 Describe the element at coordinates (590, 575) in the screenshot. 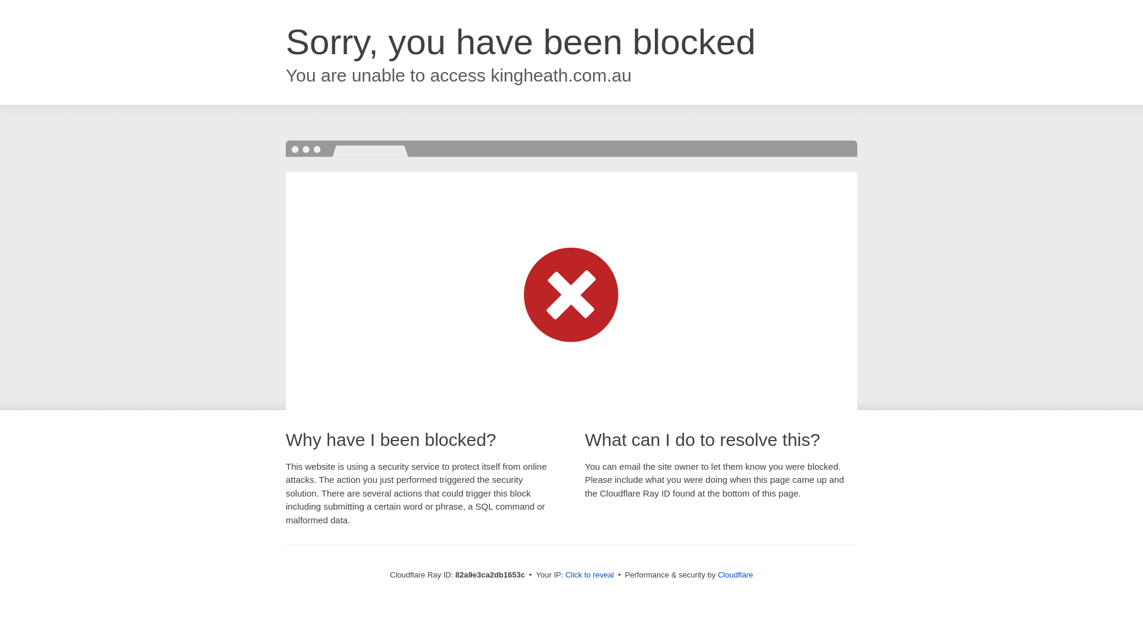

I see `Click to reveal` at that location.